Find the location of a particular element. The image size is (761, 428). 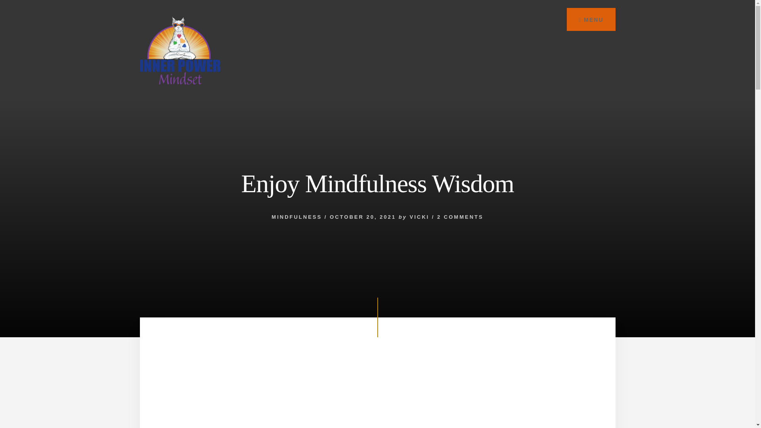

MENU is located at coordinates (591, 19).